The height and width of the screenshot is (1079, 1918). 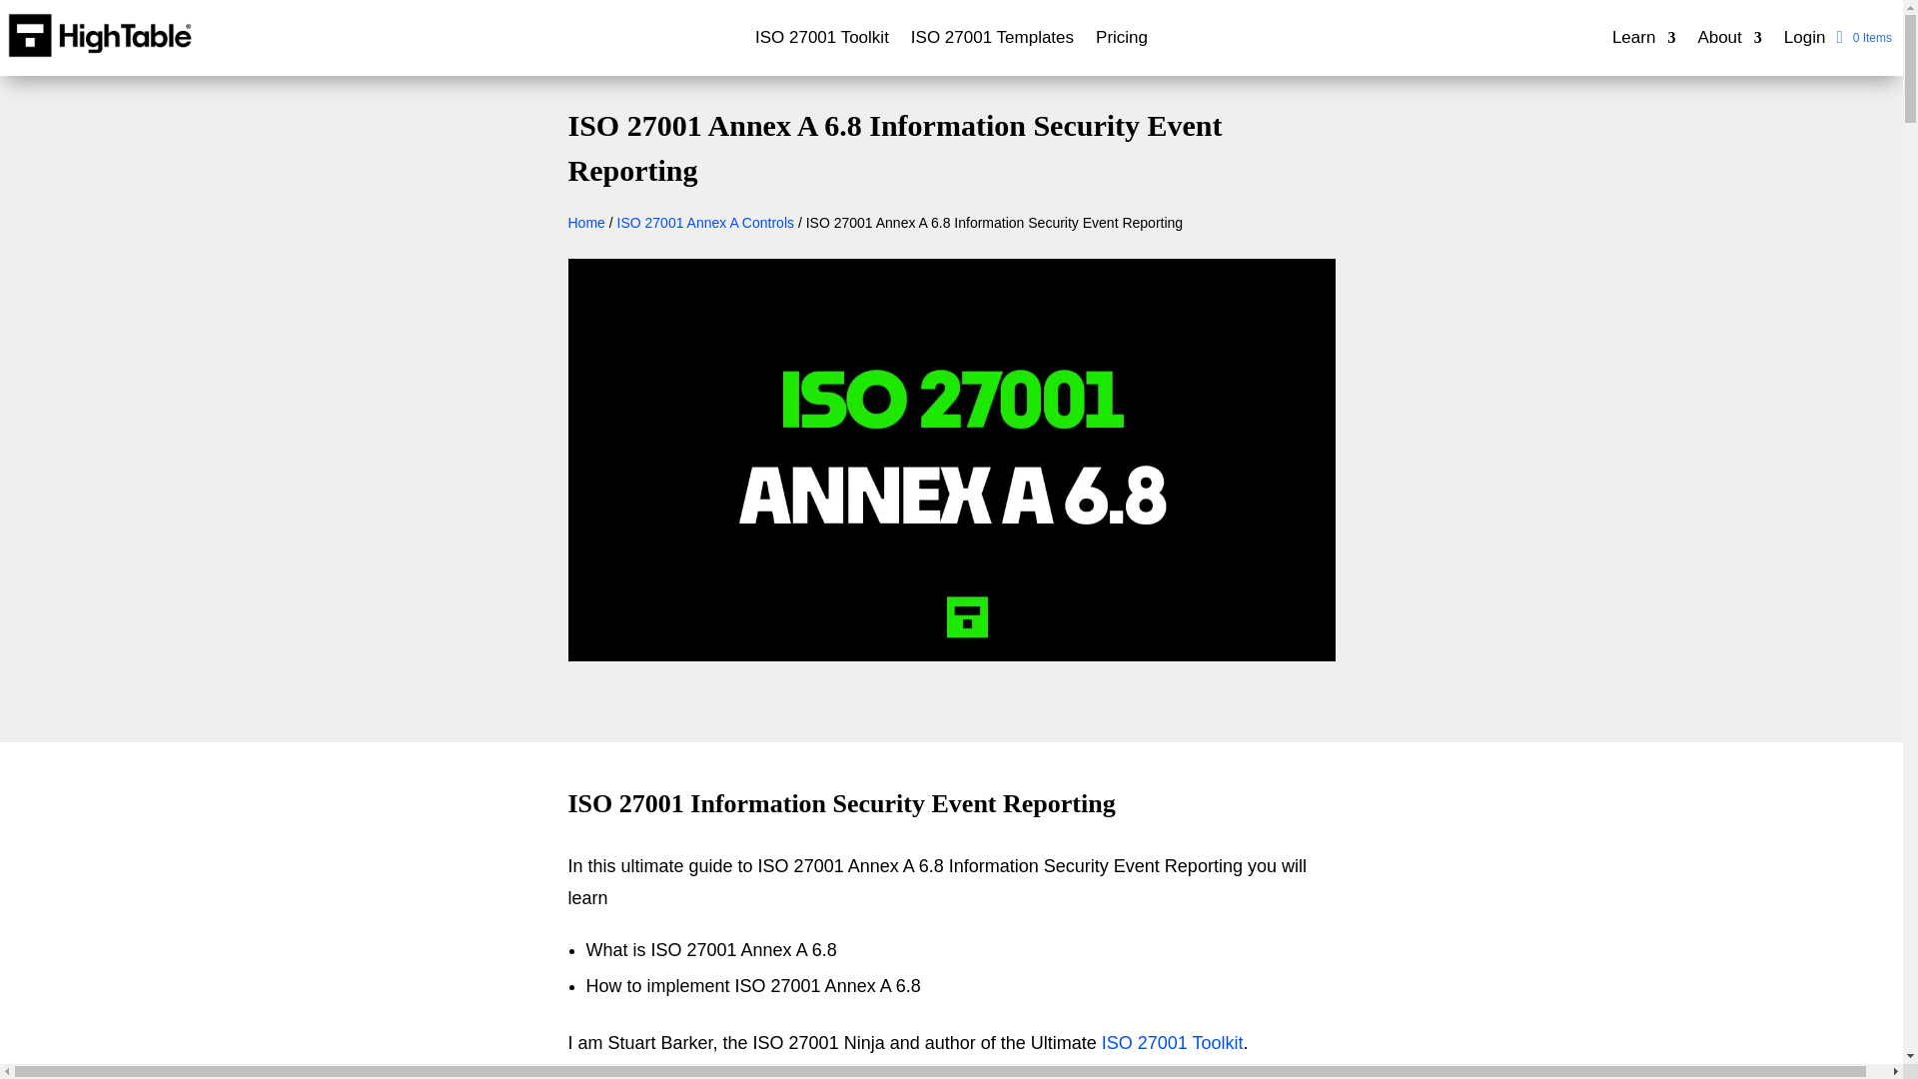 I want to click on ISO 27001 Annex A Controls, so click(x=705, y=222).